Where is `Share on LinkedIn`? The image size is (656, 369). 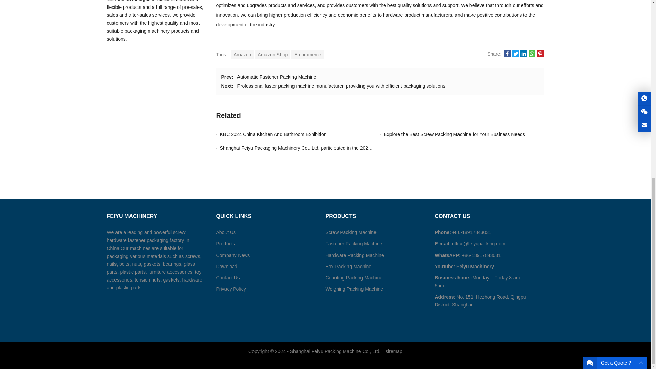 Share on LinkedIn is located at coordinates (523, 55).